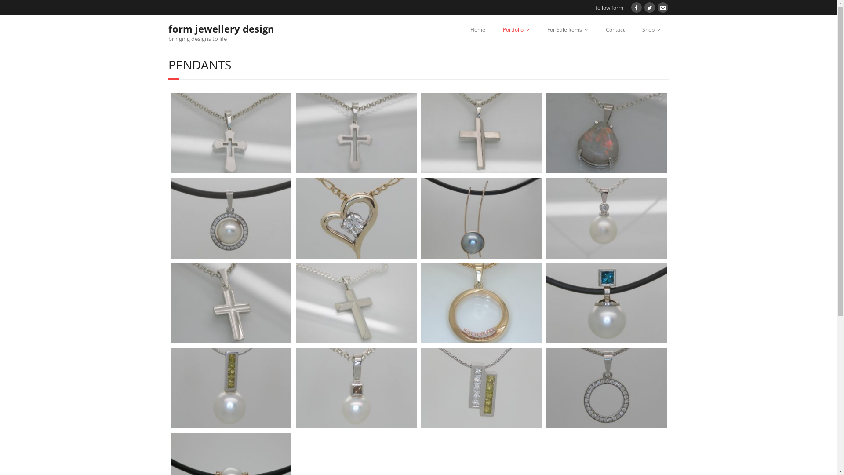 This screenshot has width=844, height=475. I want to click on Contact, so click(615, 30).